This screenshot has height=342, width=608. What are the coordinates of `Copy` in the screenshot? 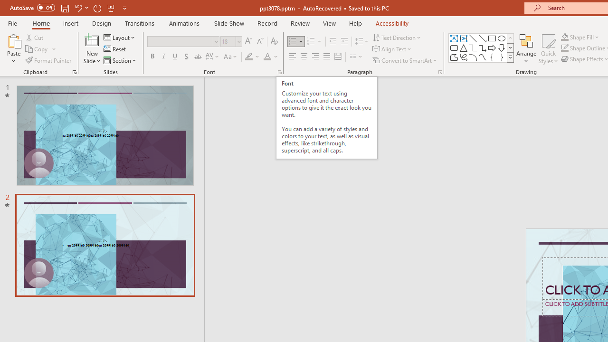 It's located at (37, 49).